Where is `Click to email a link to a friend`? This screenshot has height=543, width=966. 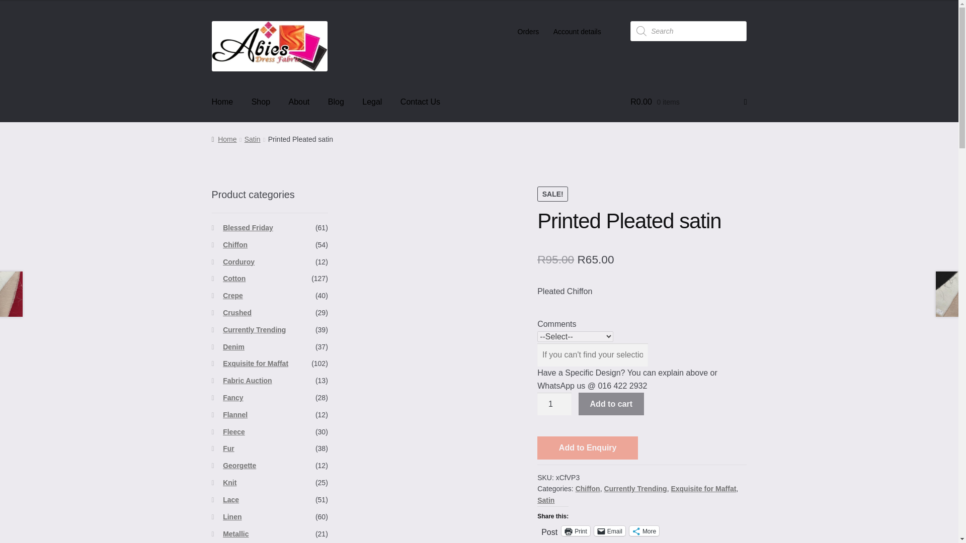
Click to email a link to a friend is located at coordinates (609, 531).